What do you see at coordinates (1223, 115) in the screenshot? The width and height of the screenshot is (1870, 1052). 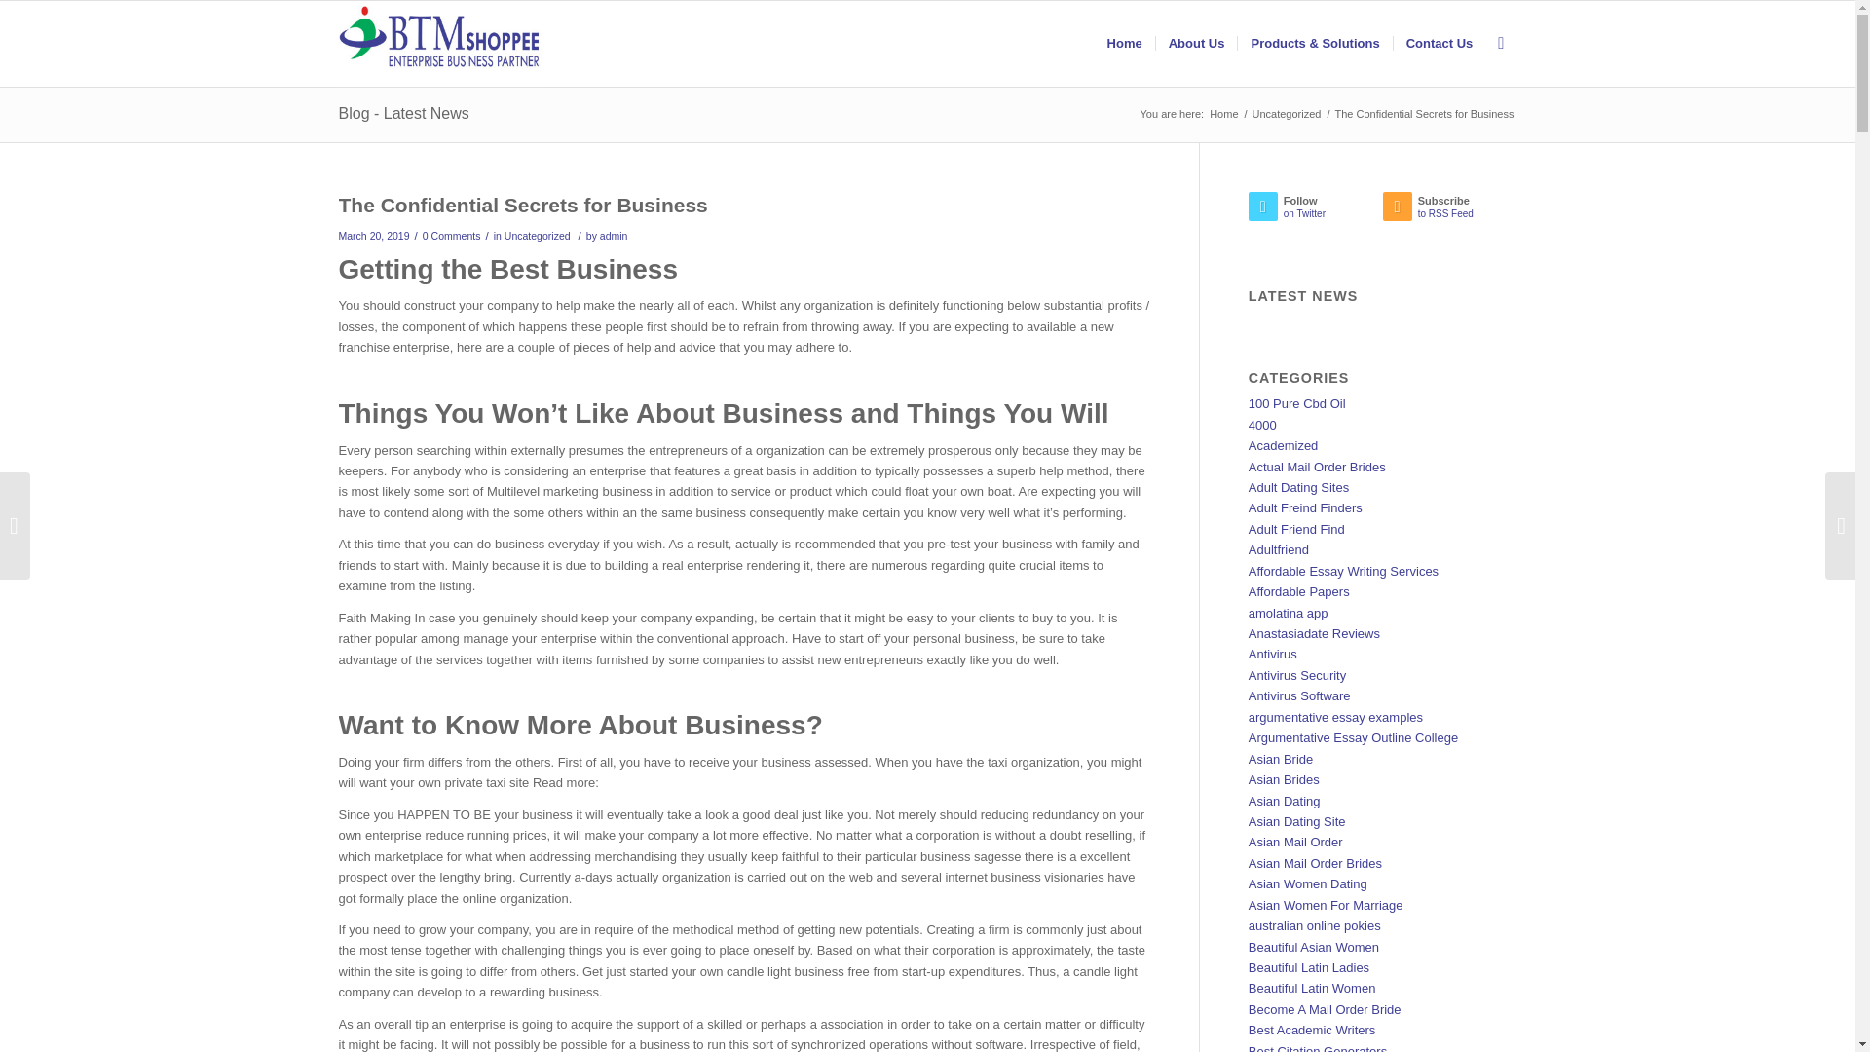 I see `btmshoppee` at bounding box center [1223, 115].